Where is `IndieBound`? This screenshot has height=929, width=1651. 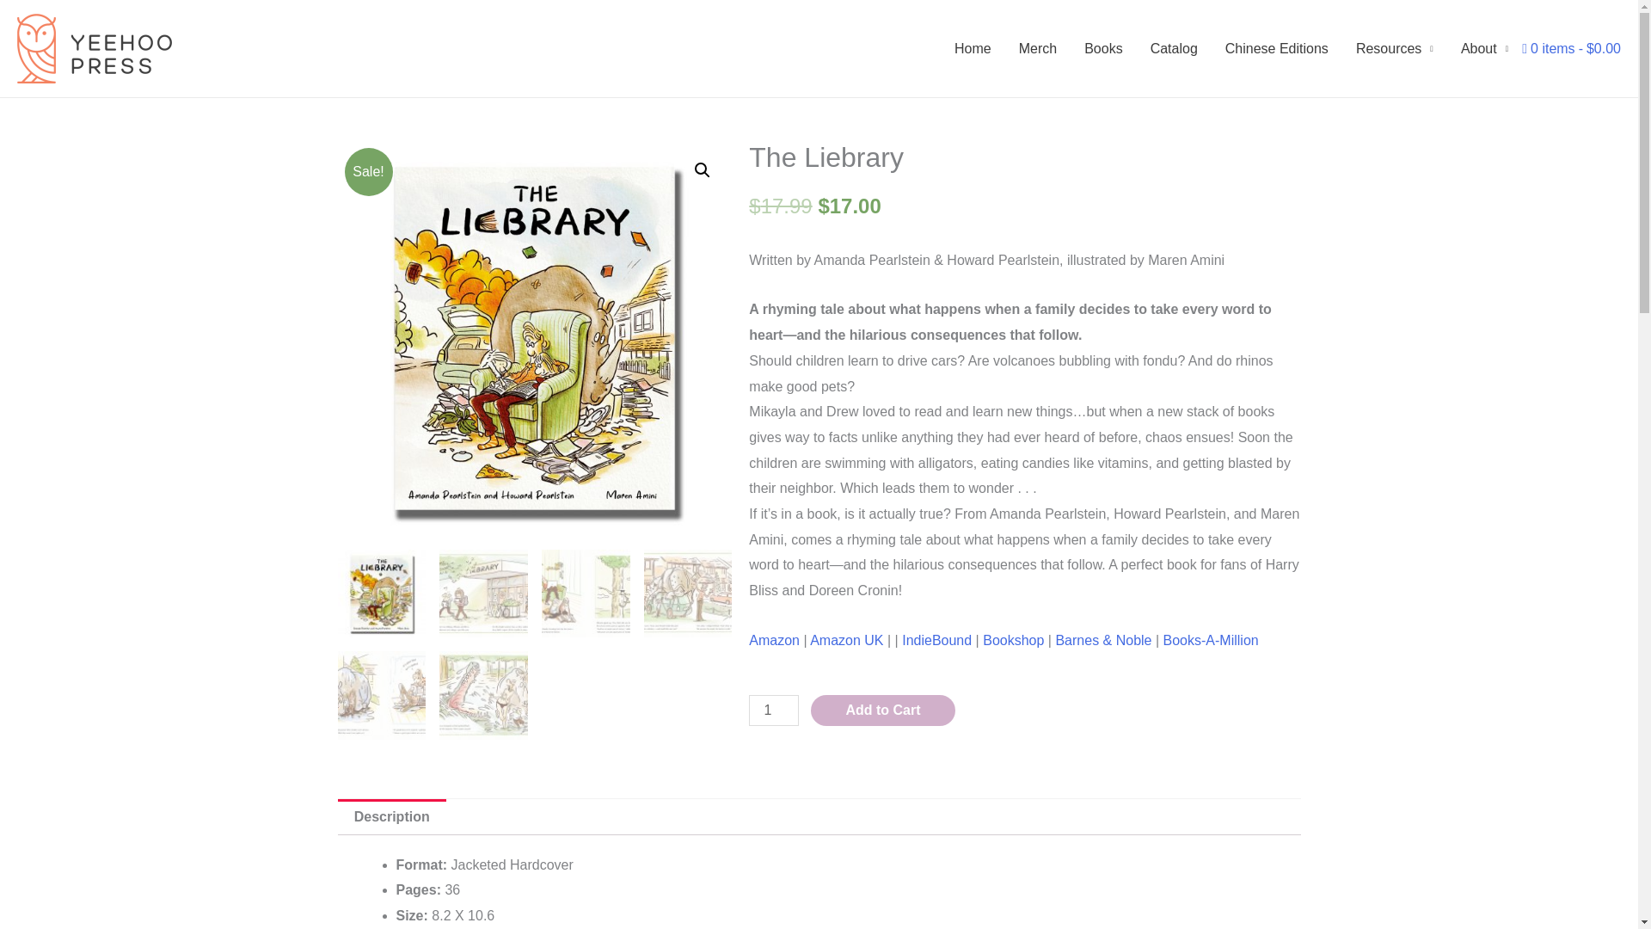 IndieBound is located at coordinates (936, 640).